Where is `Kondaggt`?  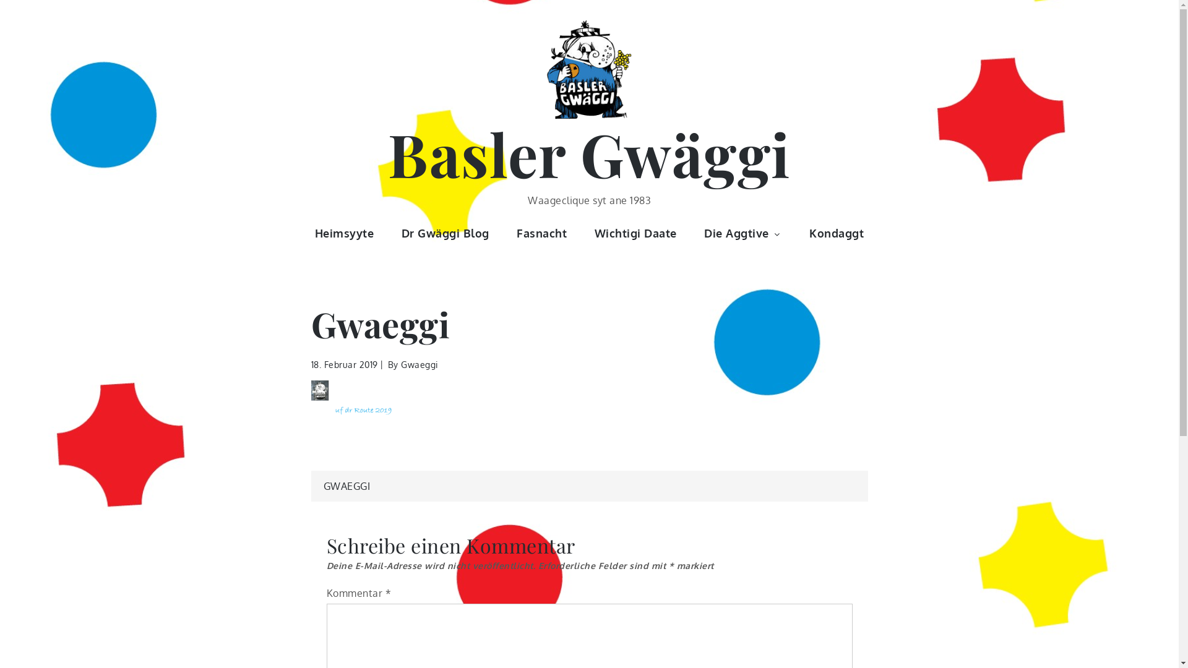
Kondaggt is located at coordinates (837, 233).